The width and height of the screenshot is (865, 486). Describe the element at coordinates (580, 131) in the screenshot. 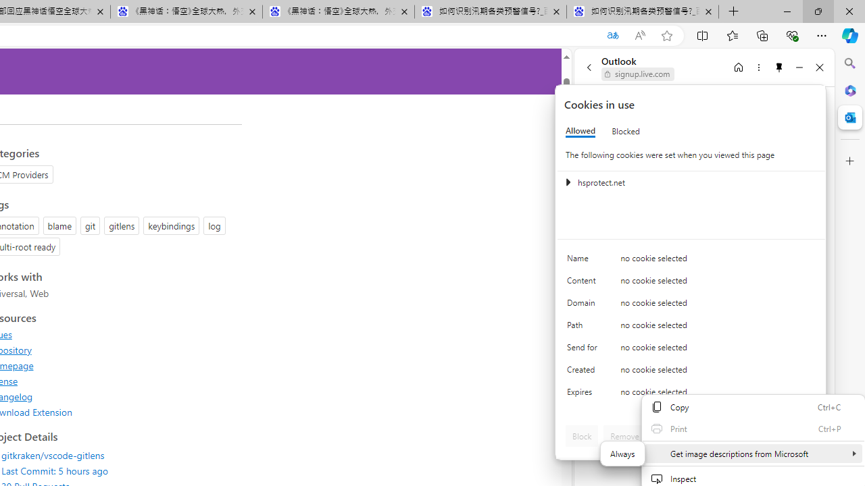

I see `Allowed` at that location.